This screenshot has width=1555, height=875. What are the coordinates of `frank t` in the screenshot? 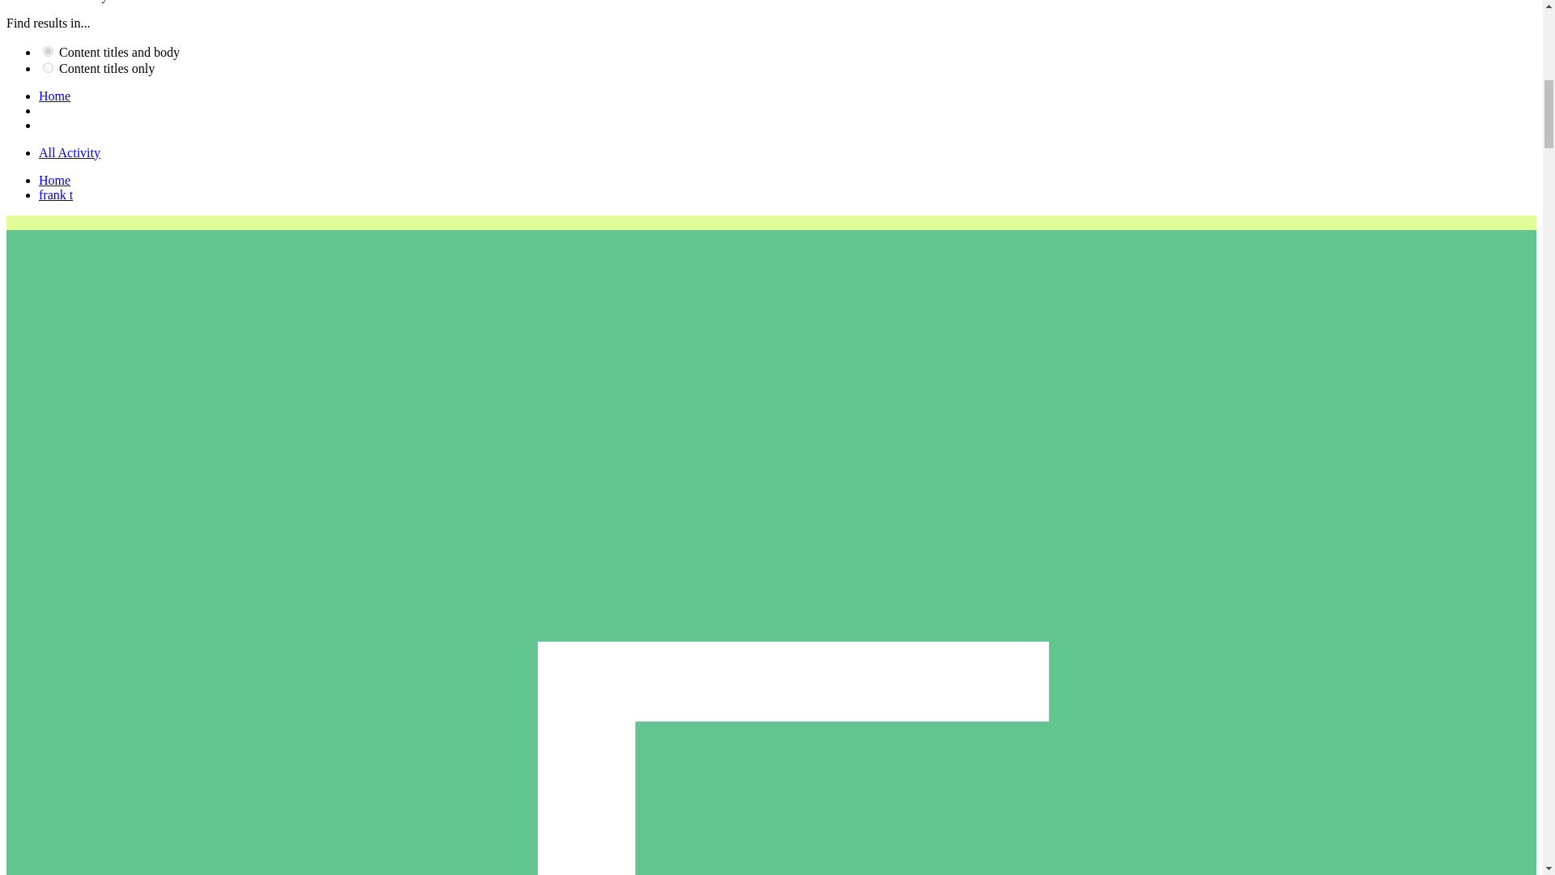 It's located at (56, 194).